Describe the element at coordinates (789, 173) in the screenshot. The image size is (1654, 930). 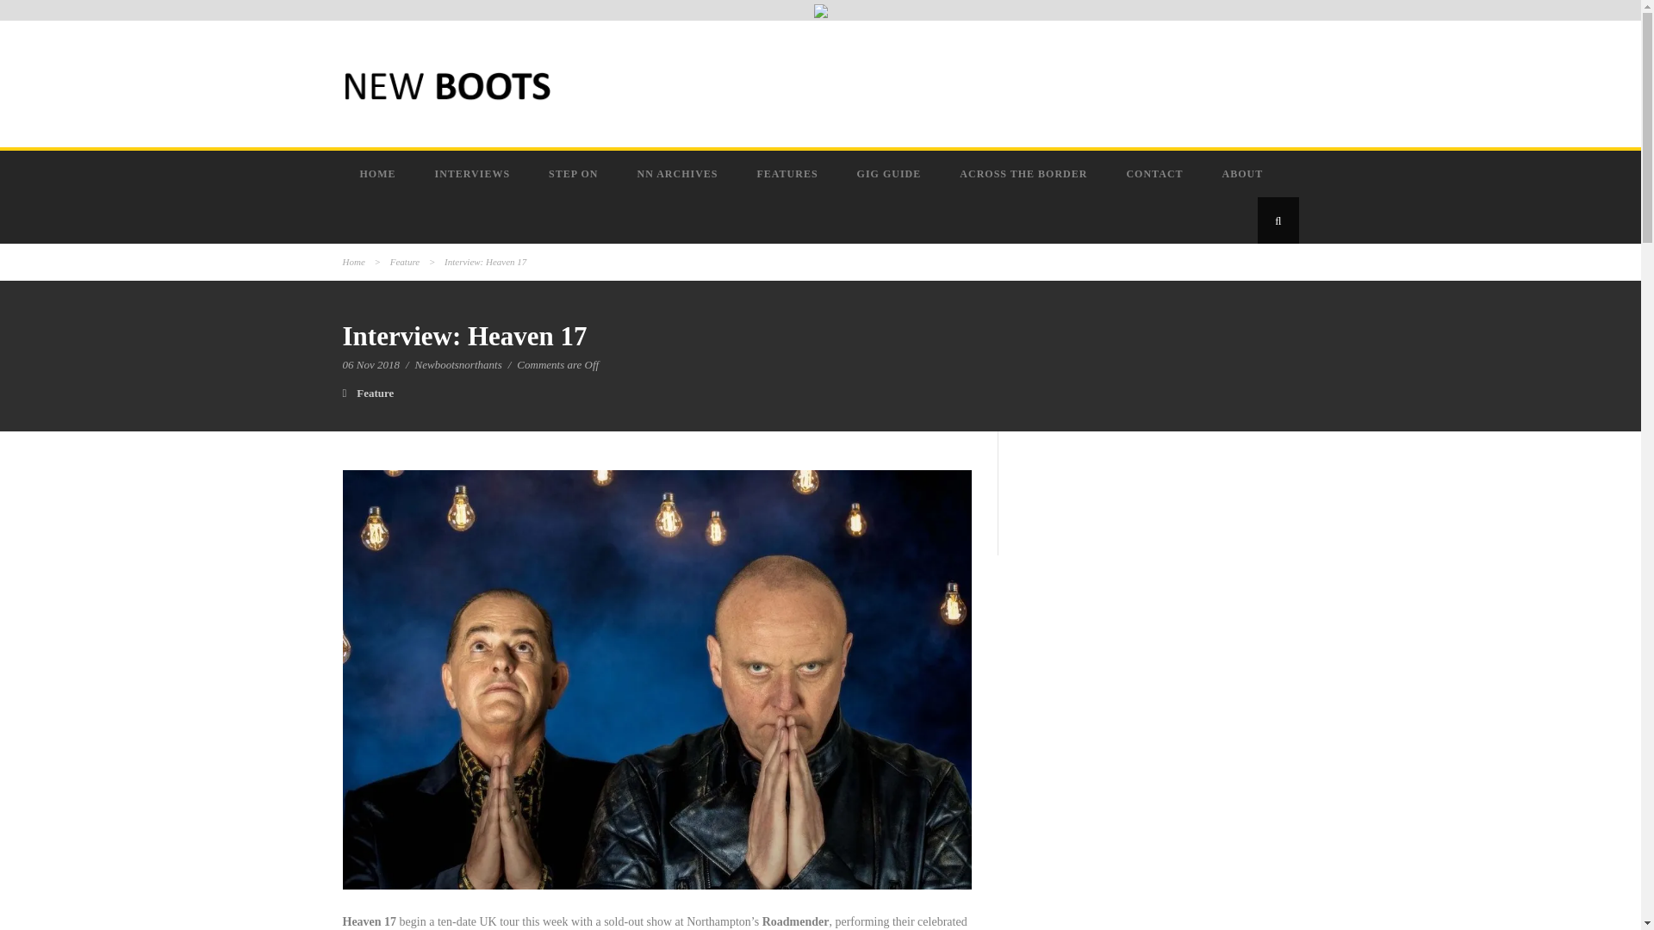
I see `FEATURES` at that location.